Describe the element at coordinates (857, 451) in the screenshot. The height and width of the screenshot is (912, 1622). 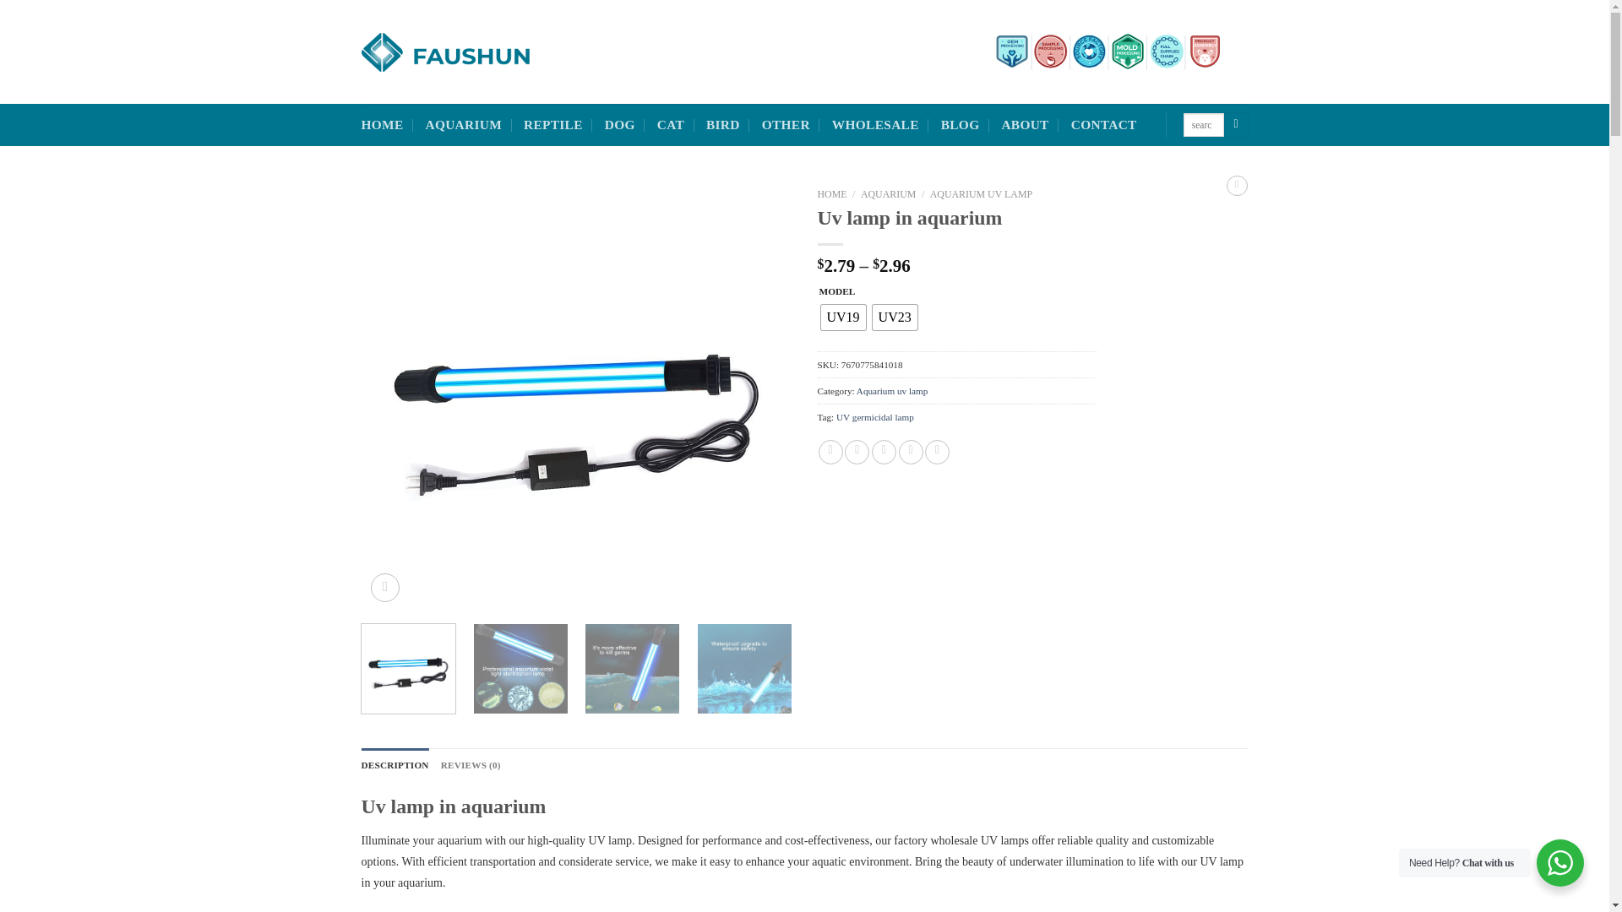
I see `Share on Twitter` at that location.